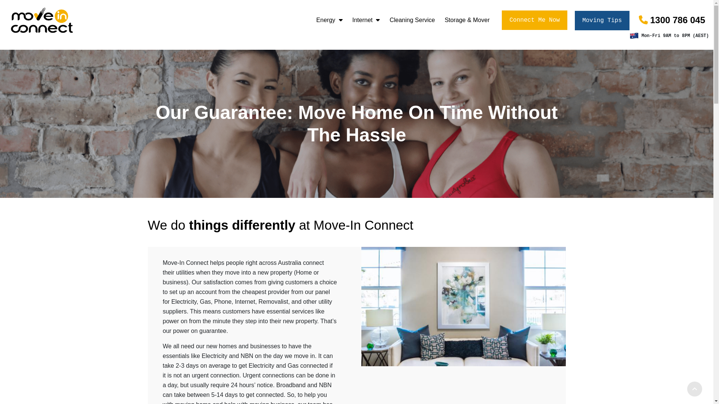 The height and width of the screenshot is (404, 719). Describe the element at coordinates (534, 20) in the screenshot. I see `Connect Me Now` at that location.